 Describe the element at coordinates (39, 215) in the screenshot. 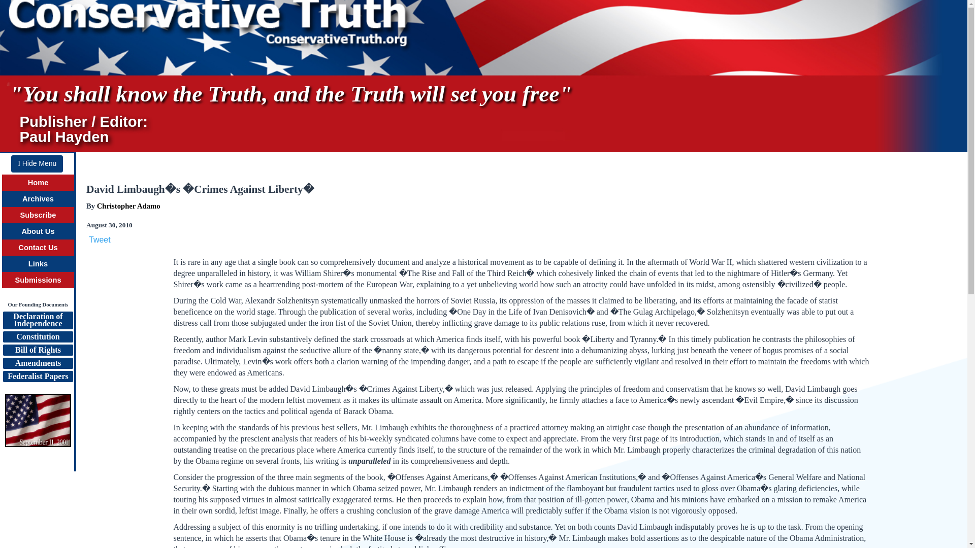

I see `Amendments` at that location.